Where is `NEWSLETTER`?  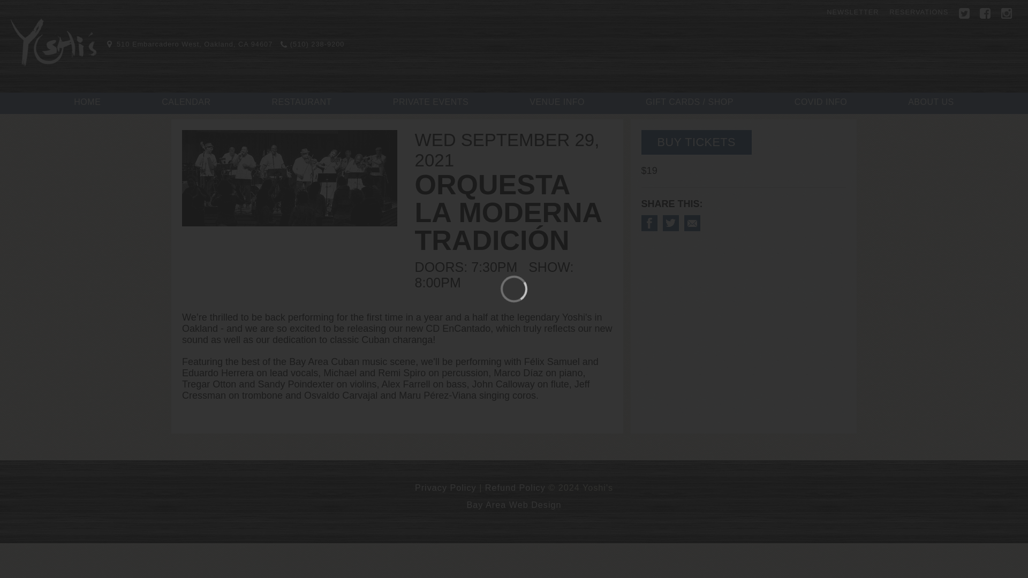 NEWSLETTER is located at coordinates (852, 12).